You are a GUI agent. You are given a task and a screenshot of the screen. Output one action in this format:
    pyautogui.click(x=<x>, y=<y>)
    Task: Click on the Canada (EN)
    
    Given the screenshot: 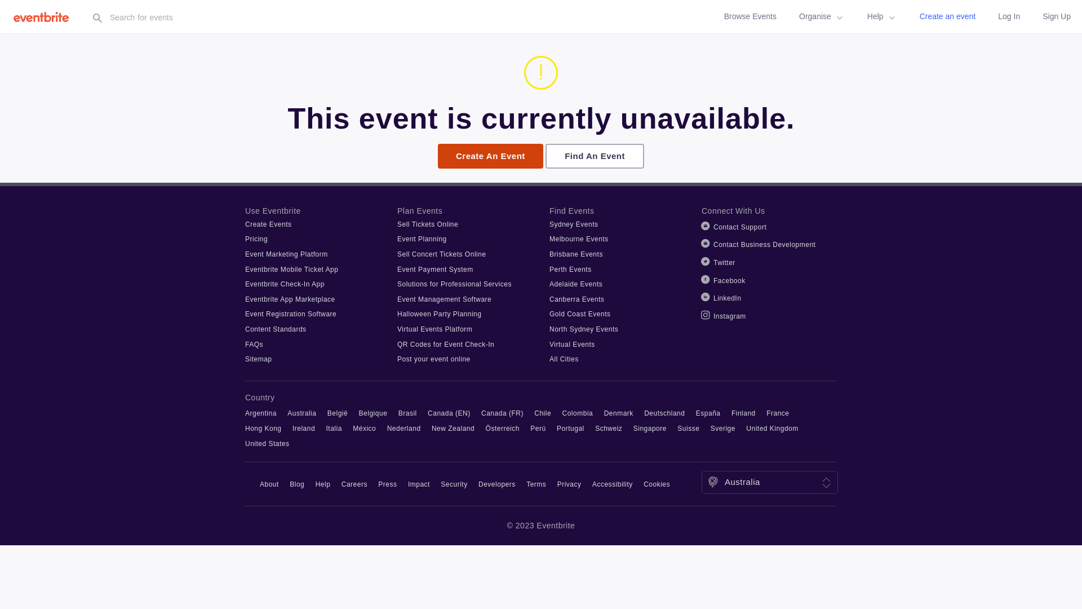 What is the action you would take?
    pyautogui.click(x=449, y=413)
    